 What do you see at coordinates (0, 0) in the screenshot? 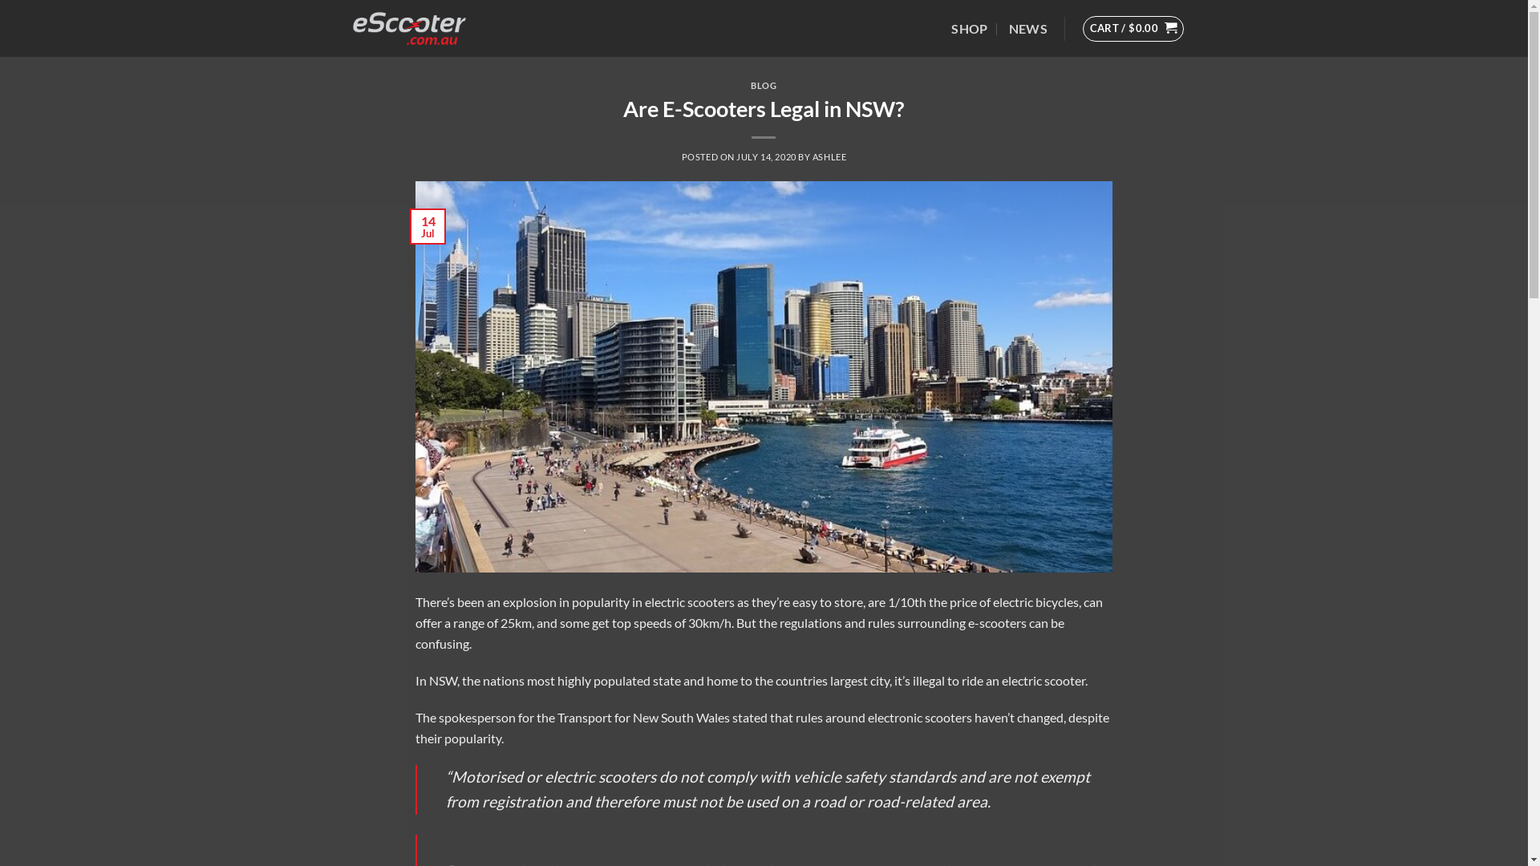
I see `Skip to content` at bounding box center [0, 0].